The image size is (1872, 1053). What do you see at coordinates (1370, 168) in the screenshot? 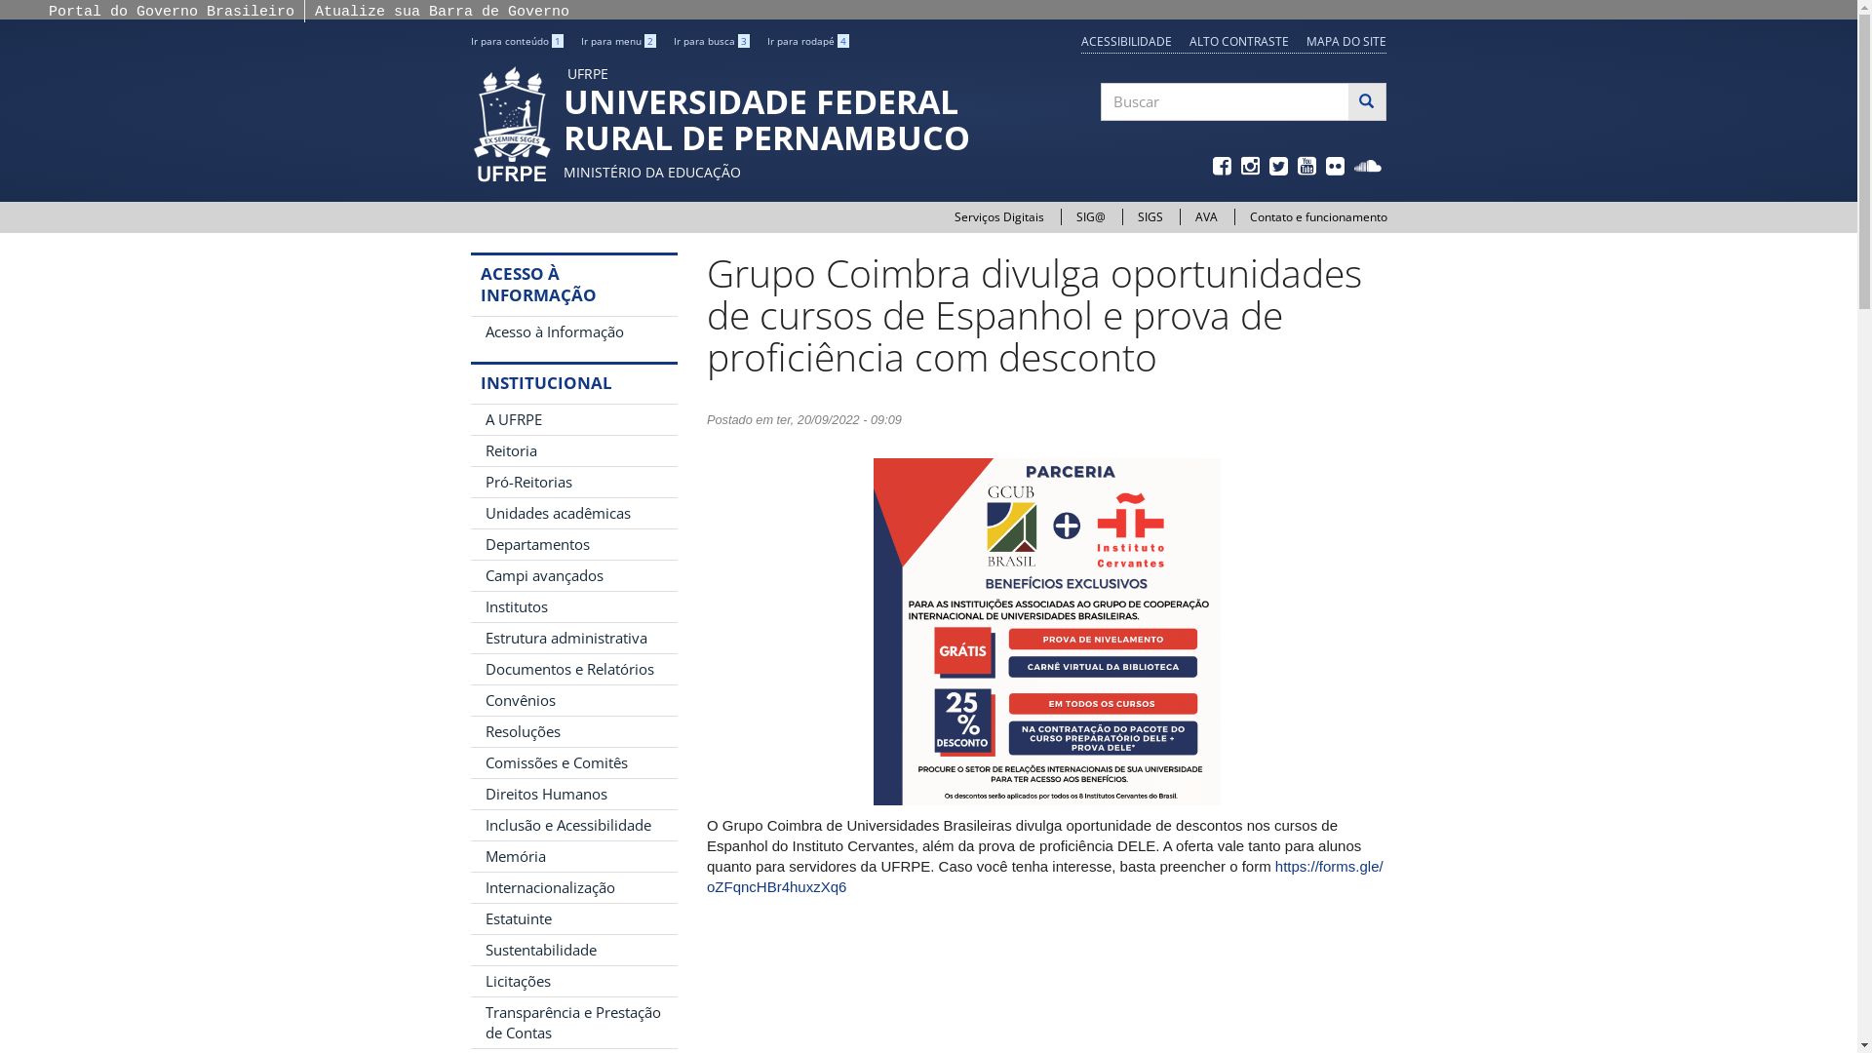
I see ` ` at bounding box center [1370, 168].